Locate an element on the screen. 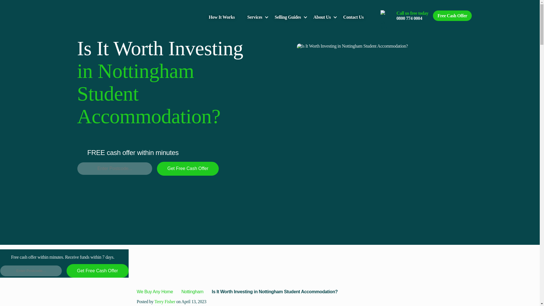 The image size is (544, 306). 0800 774 0004 is located at coordinates (409, 18).